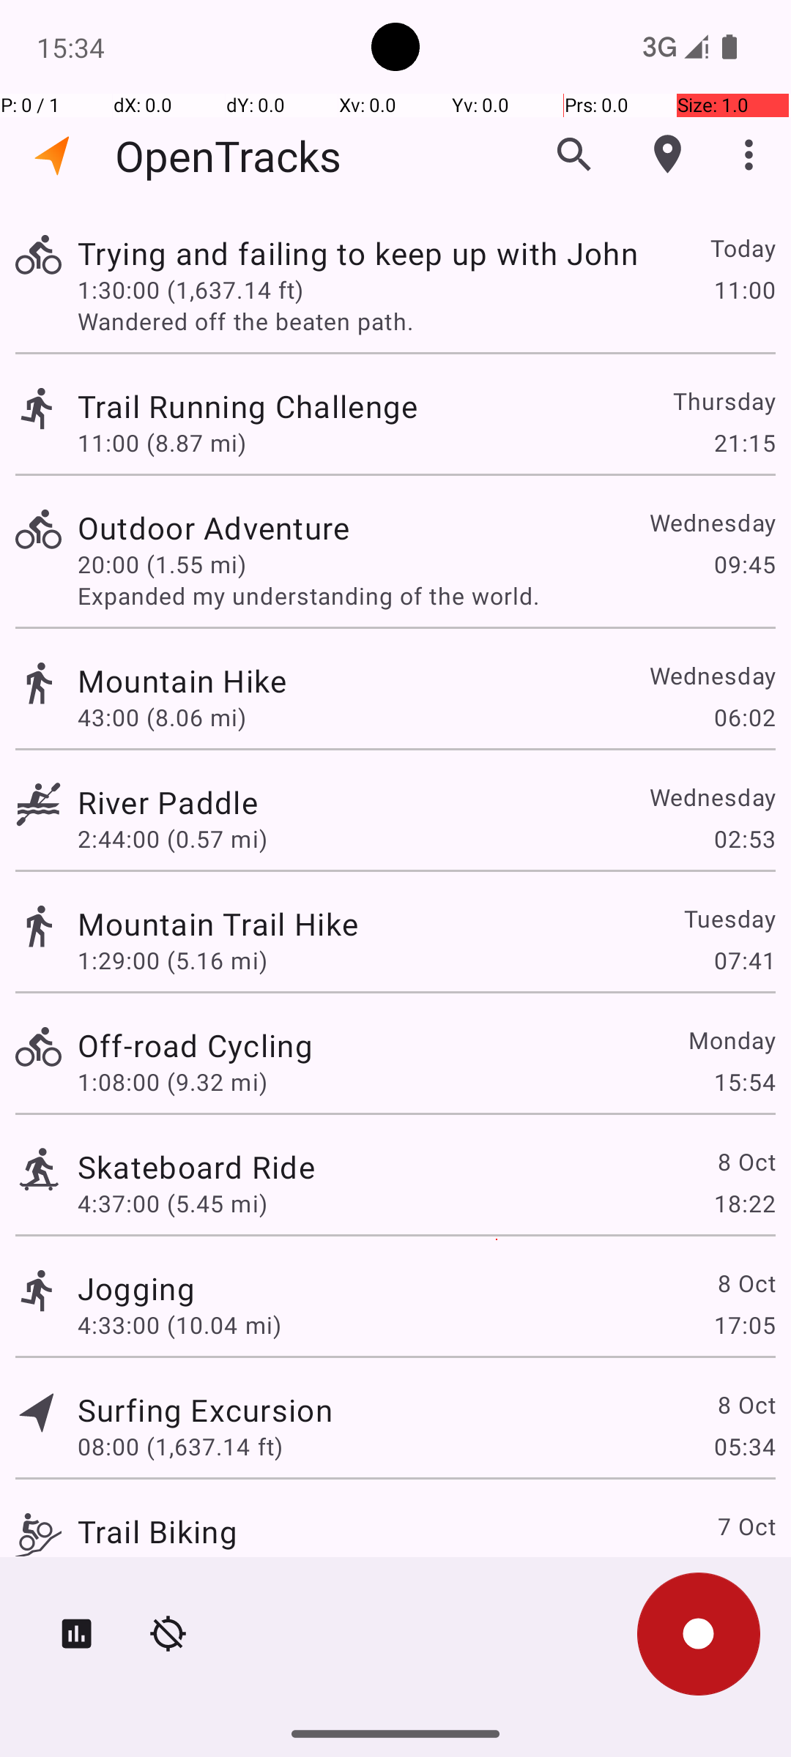  What do you see at coordinates (357, 253) in the screenshot?
I see `Trying and failing to keep up with John` at bounding box center [357, 253].